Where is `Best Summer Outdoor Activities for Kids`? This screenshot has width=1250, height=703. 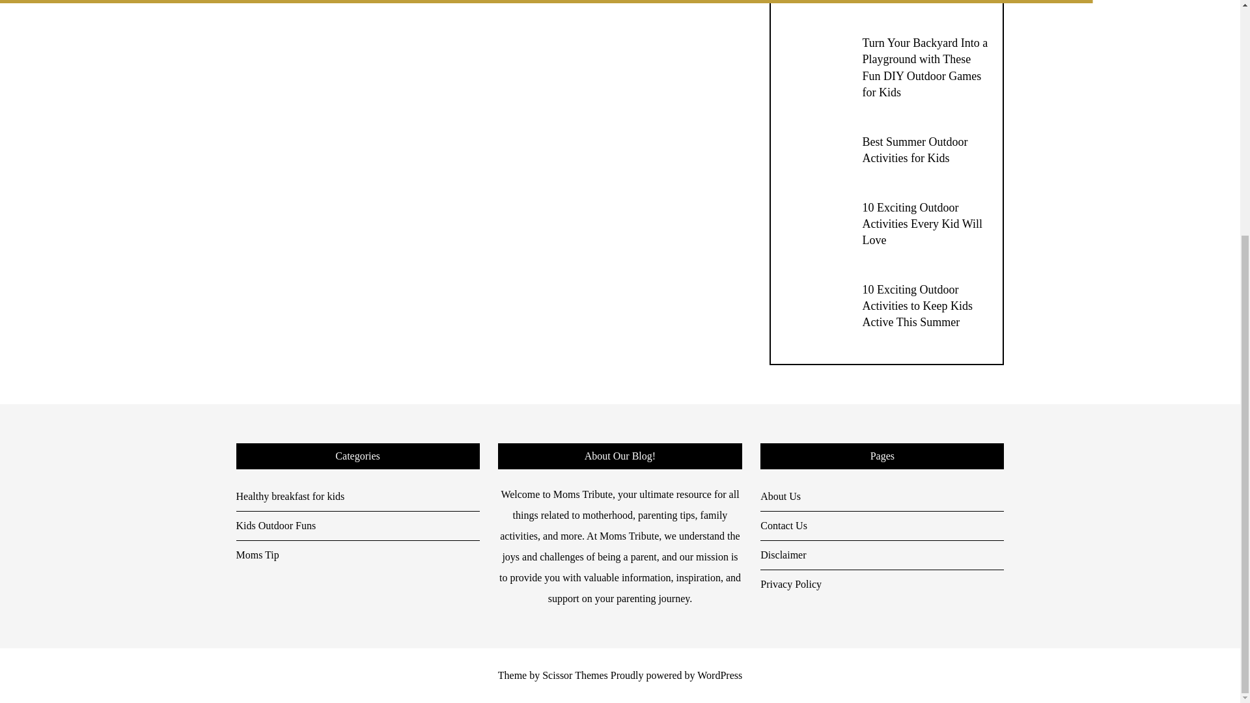 Best Summer Outdoor Activities for Kids is located at coordinates (915, 150).